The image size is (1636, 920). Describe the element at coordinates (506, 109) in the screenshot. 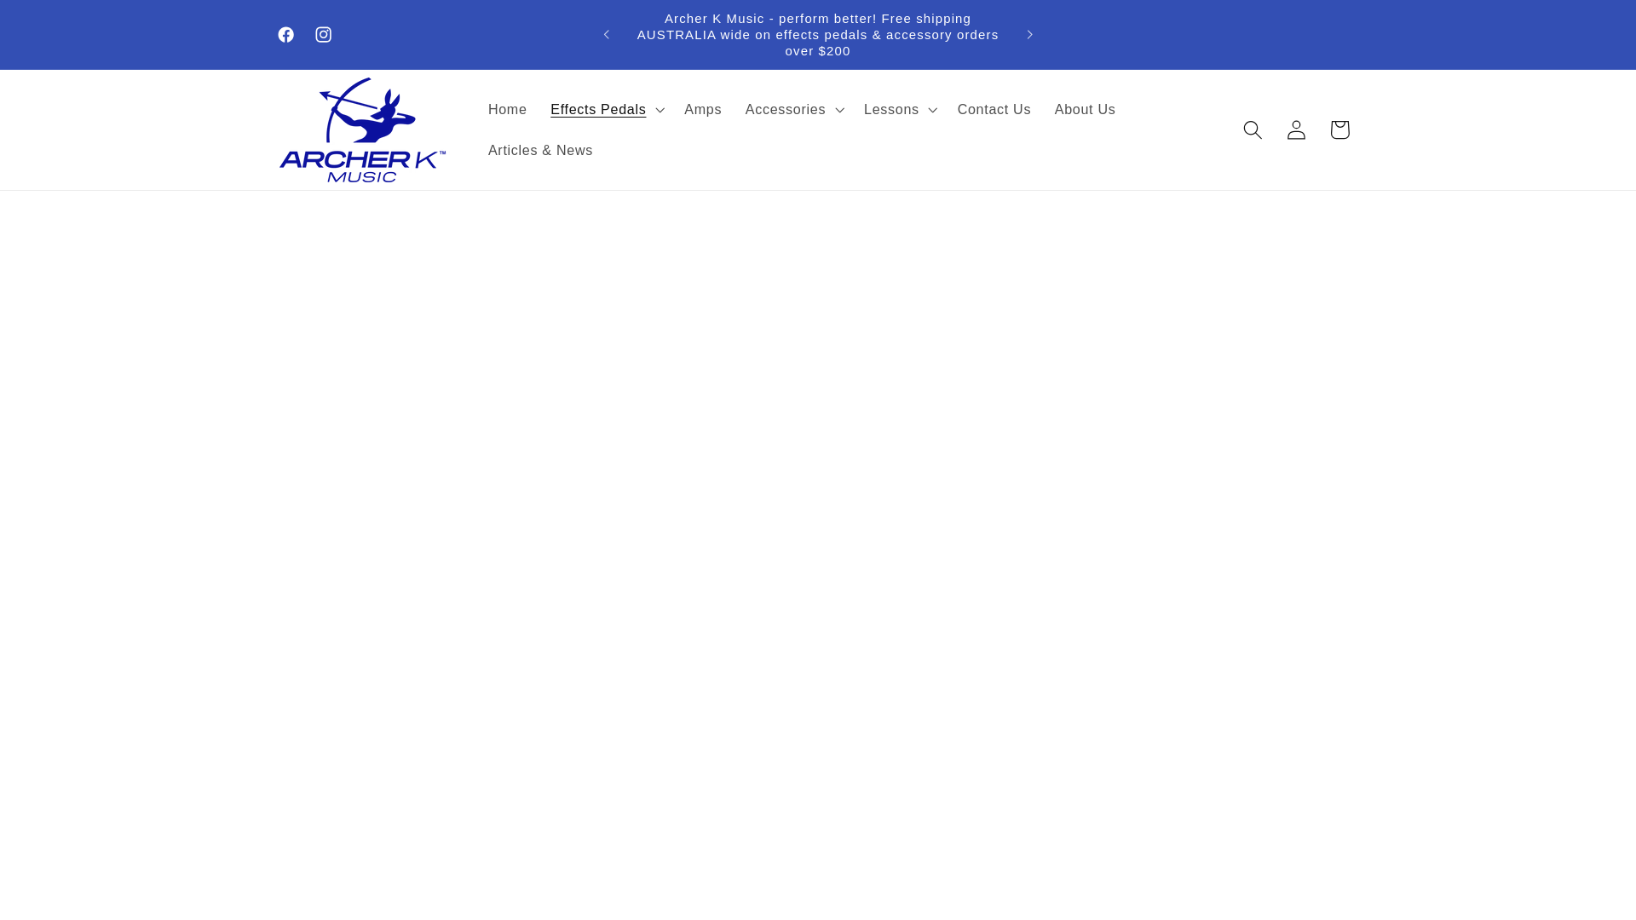

I see `Home` at that location.